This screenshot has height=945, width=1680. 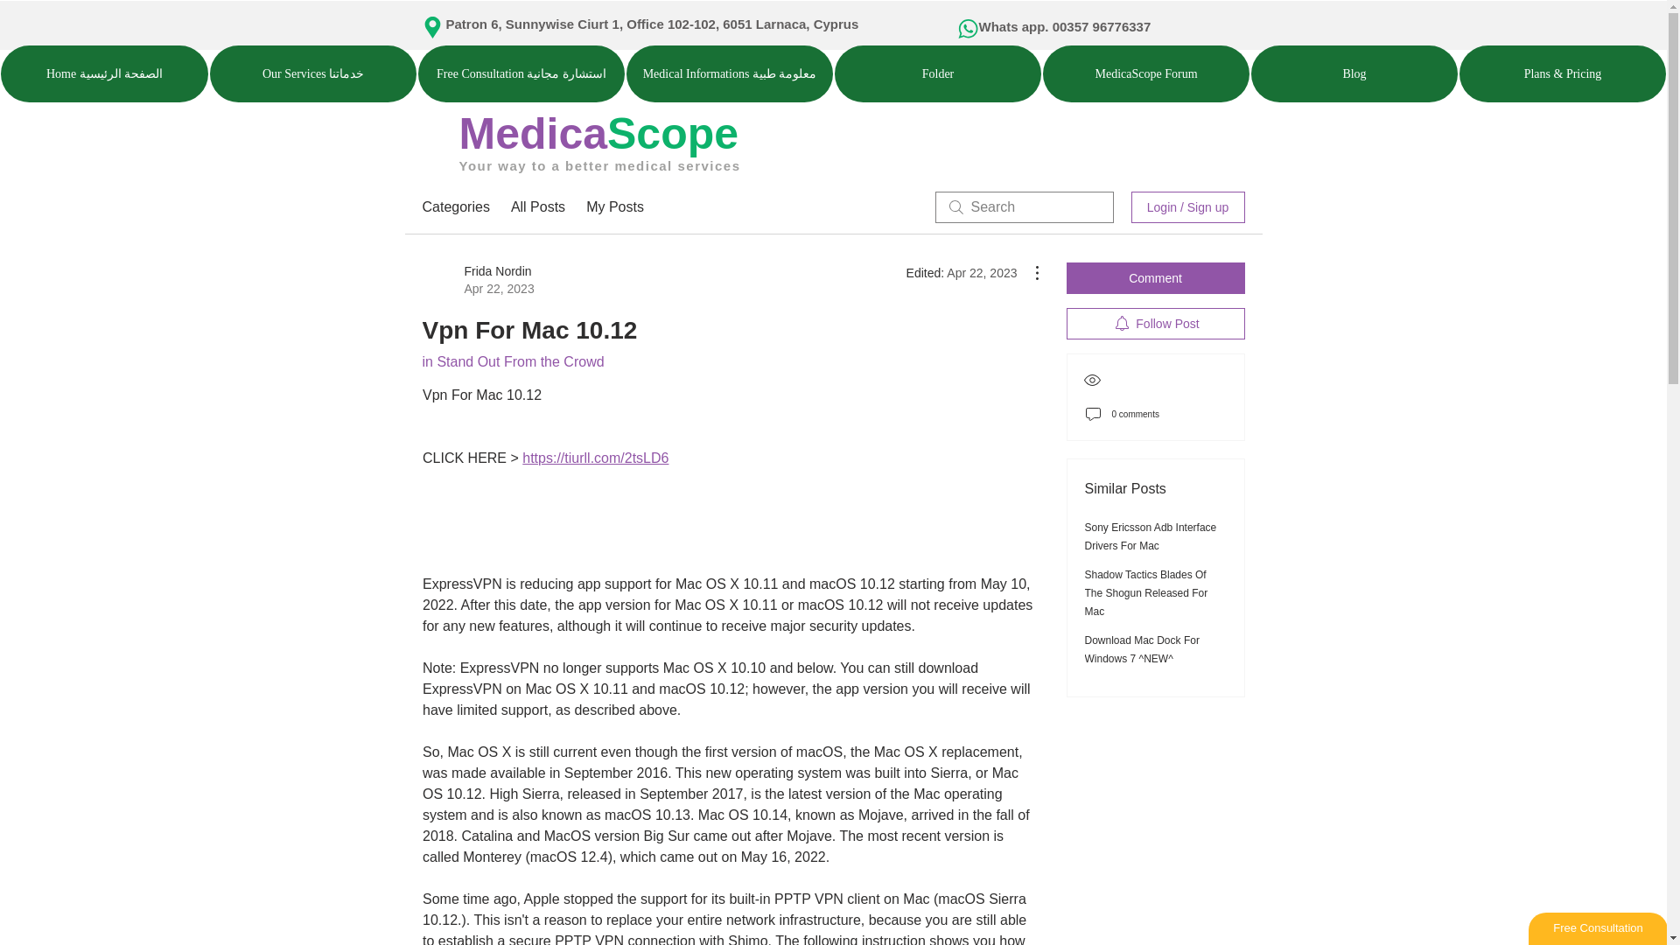 What do you see at coordinates (512, 362) in the screenshot?
I see `in Stand Out From the Crowd` at bounding box center [512, 362].